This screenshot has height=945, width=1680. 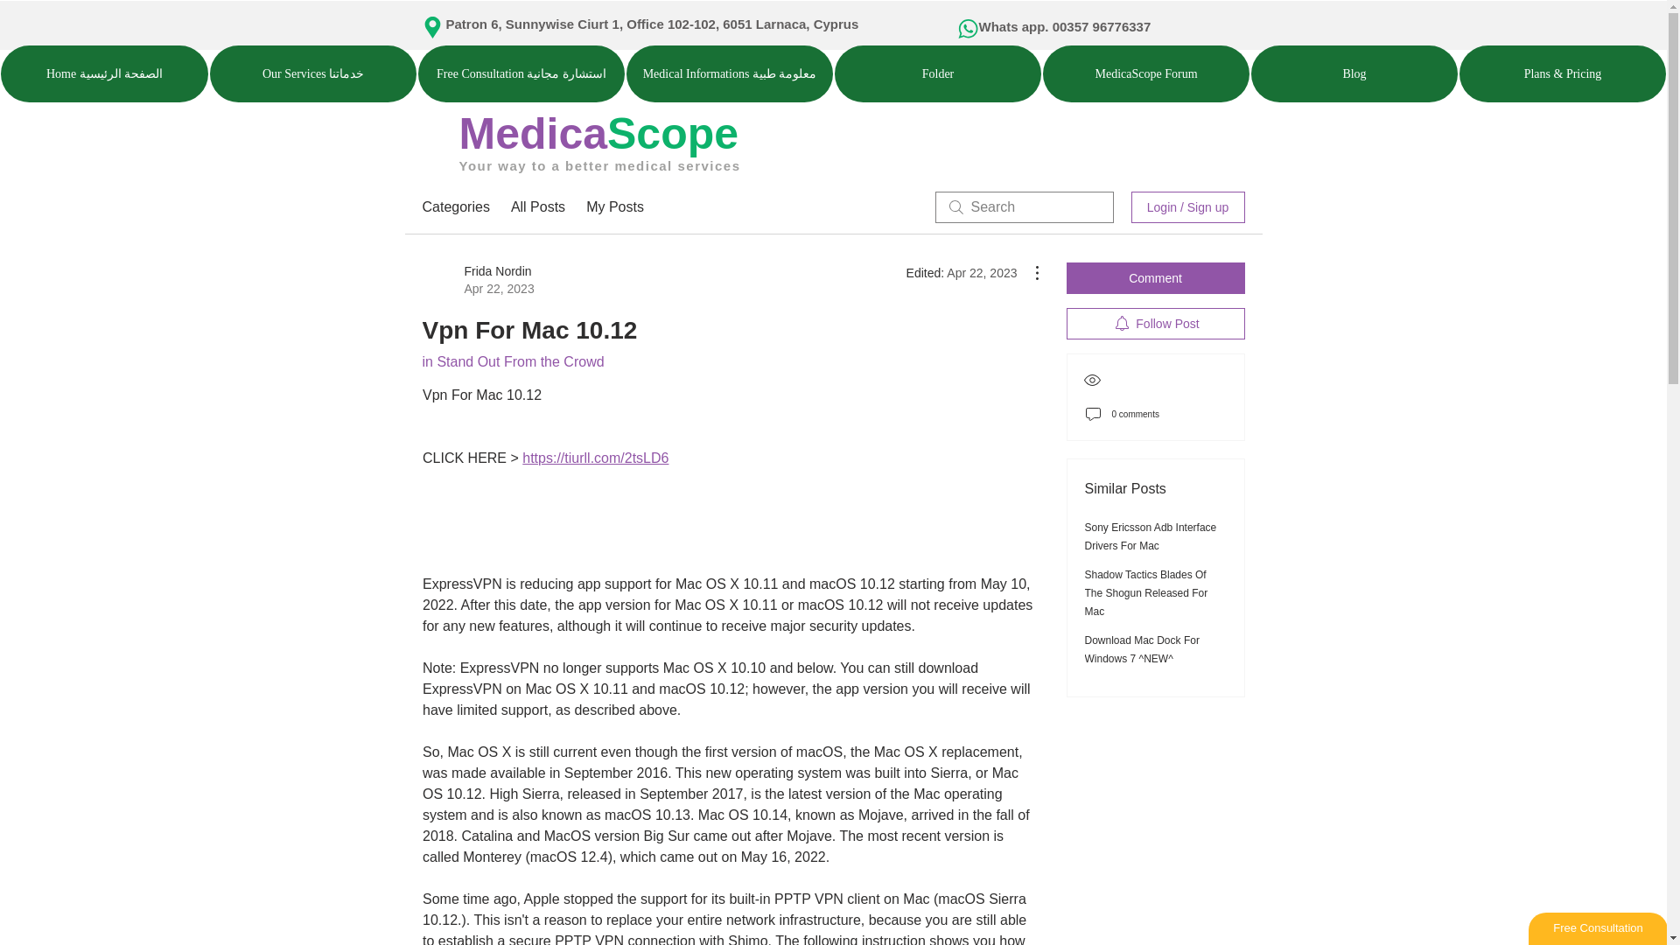 What do you see at coordinates (512, 362) in the screenshot?
I see `in Stand Out From the Crowd` at bounding box center [512, 362].